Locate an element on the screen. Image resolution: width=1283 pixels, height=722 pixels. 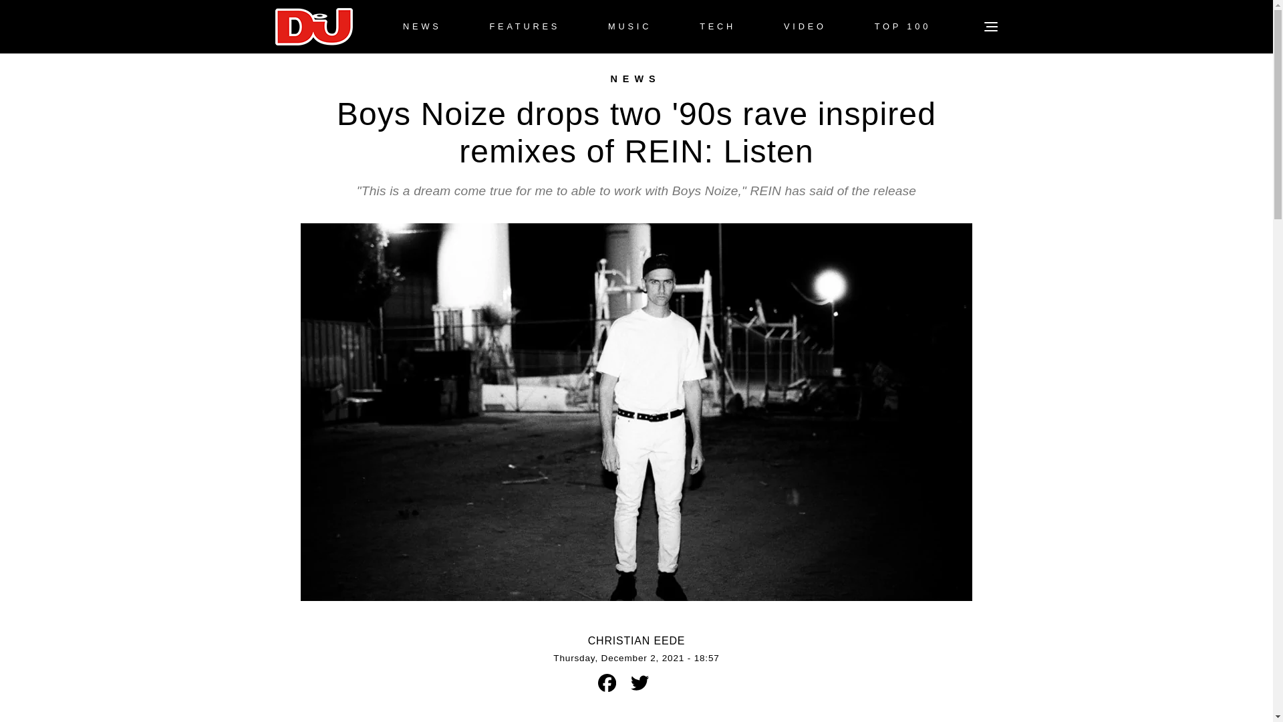
DJ Mag is located at coordinates (314, 27).